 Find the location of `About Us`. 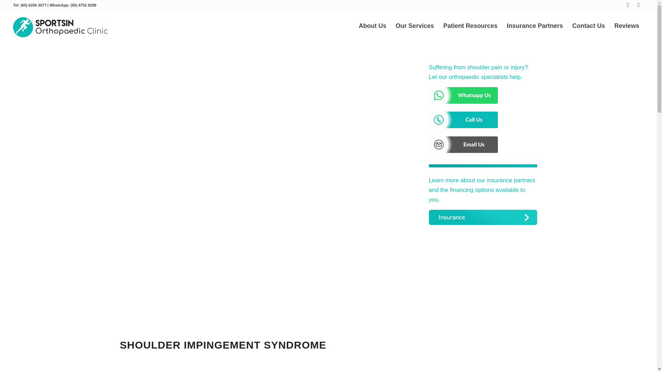

About Us is located at coordinates (372, 25).